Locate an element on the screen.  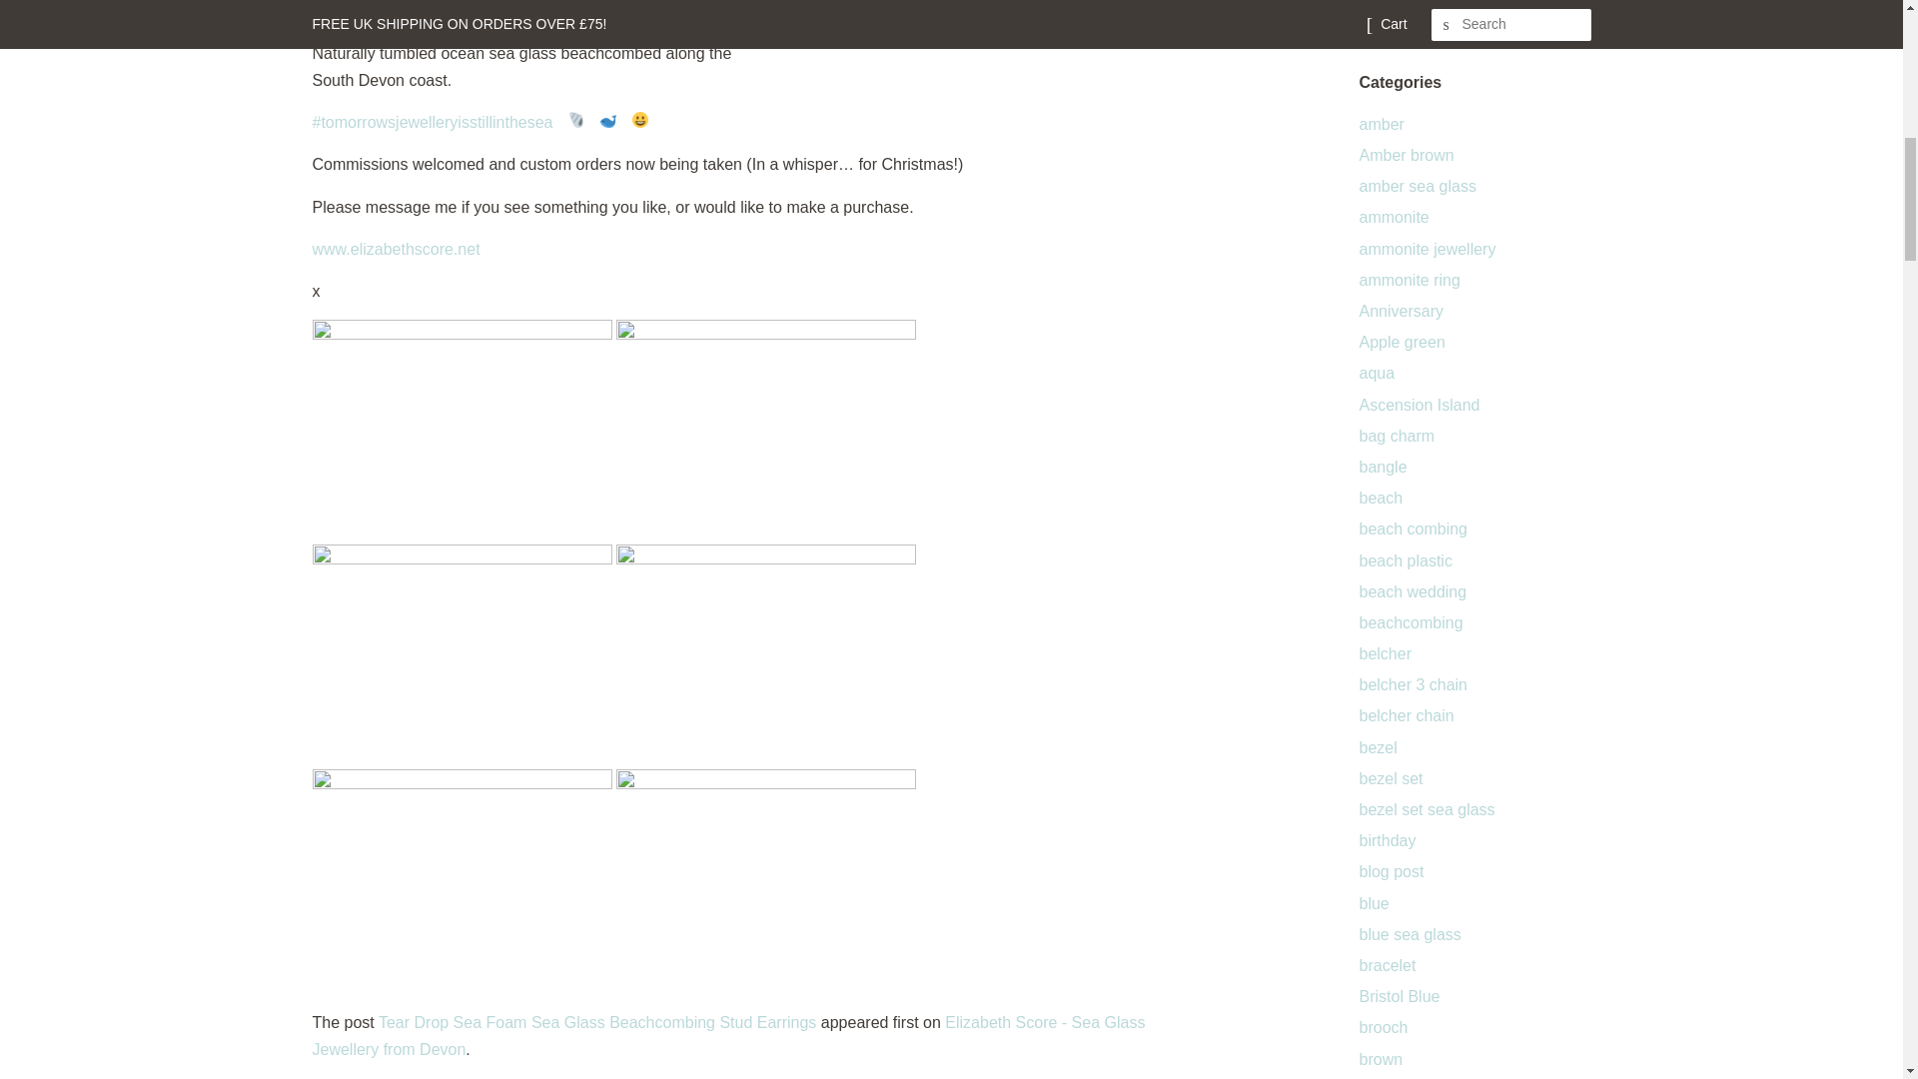
Show articles tagged beach wedding is located at coordinates (1413, 591).